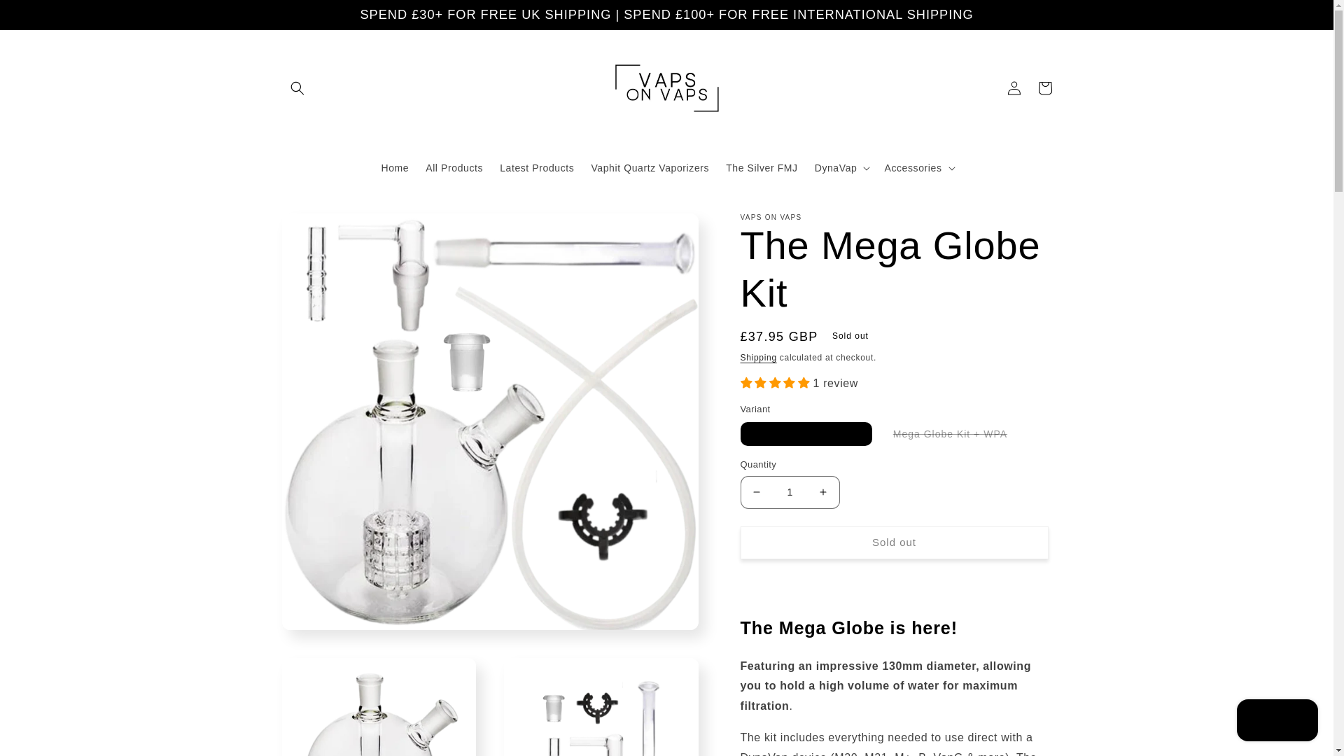 This screenshot has height=756, width=1344. I want to click on 1, so click(790, 492).